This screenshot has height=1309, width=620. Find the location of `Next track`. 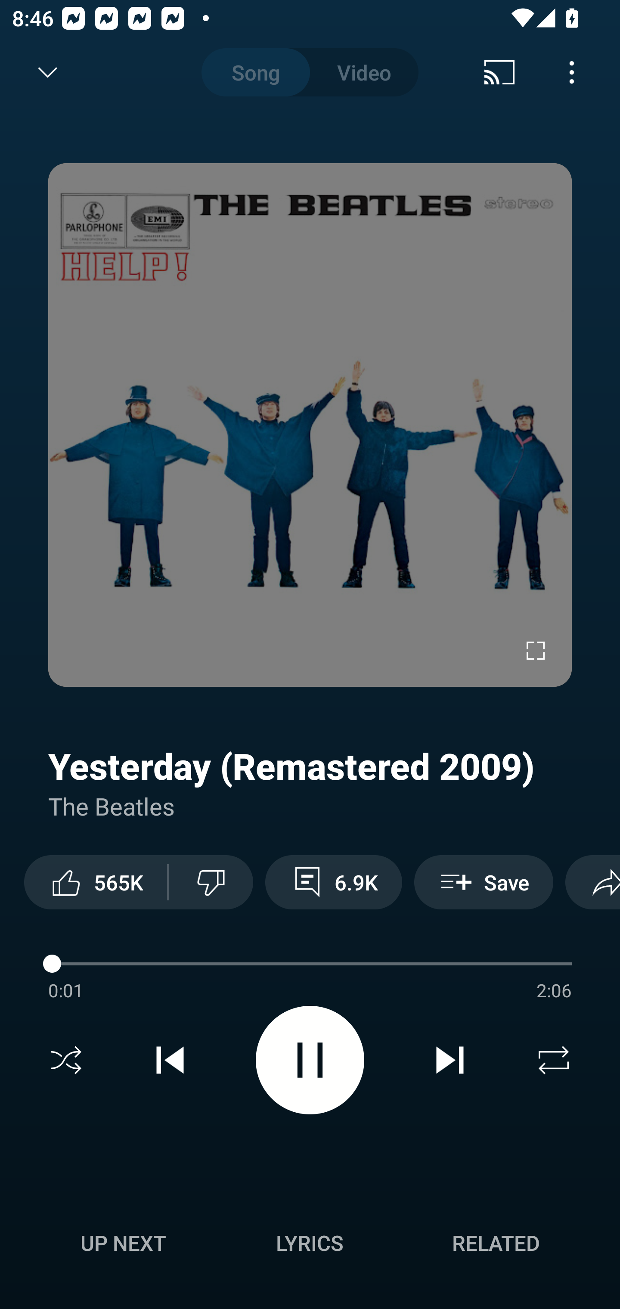

Next track is located at coordinates (449, 1060).